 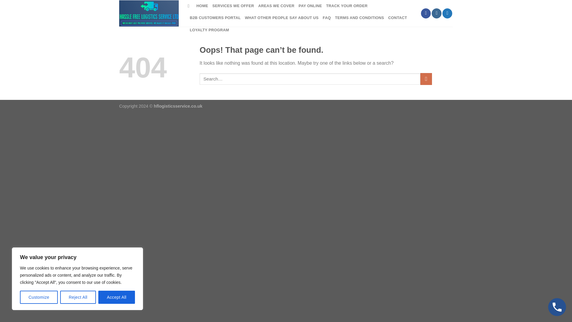 I want to click on Hassle Free Logistics Service - Logistics Service Free, so click(x=149, y=13).